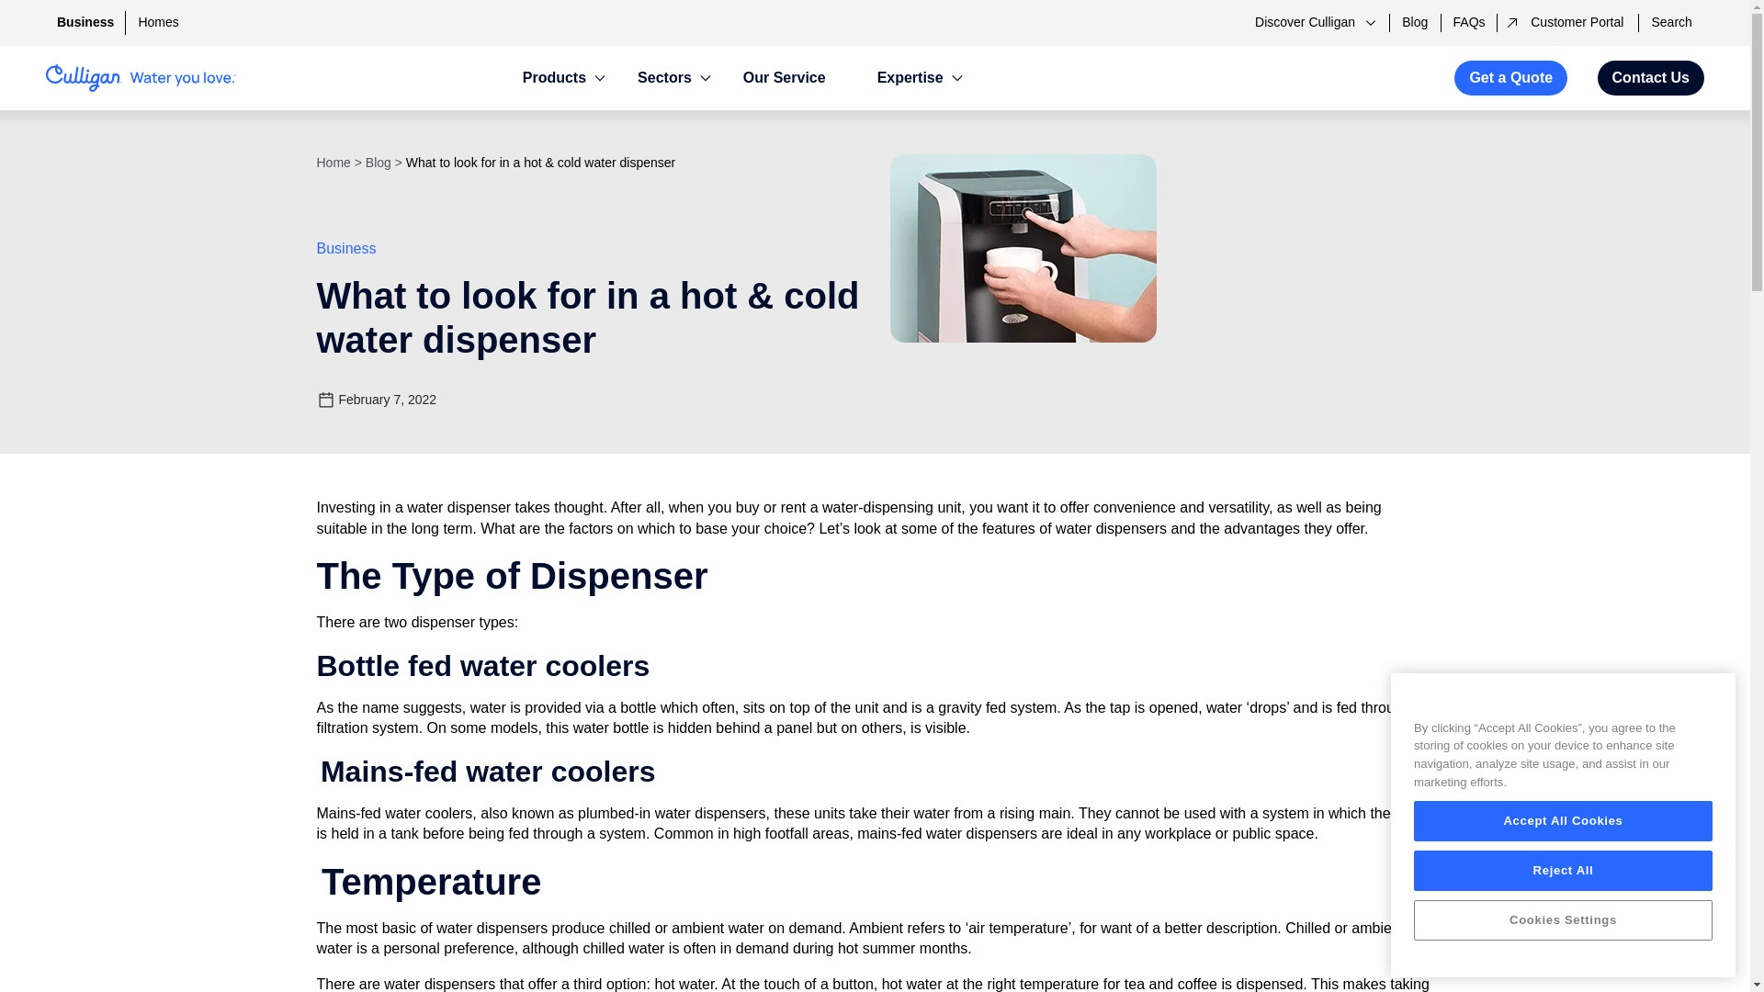  I want to click on Blog, so click(1415, 22).